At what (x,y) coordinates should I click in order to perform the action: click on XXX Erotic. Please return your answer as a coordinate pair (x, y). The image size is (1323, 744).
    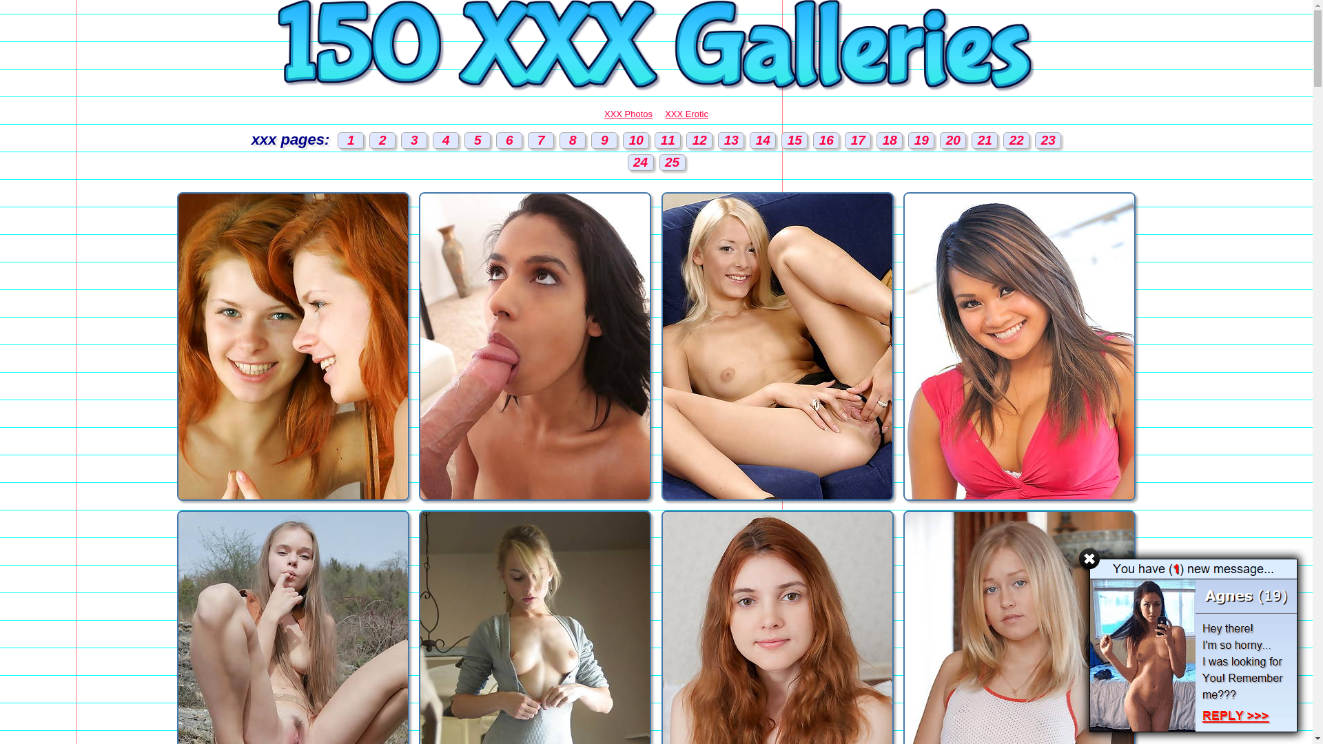
    Looking at the image, I should click on (686, 114).